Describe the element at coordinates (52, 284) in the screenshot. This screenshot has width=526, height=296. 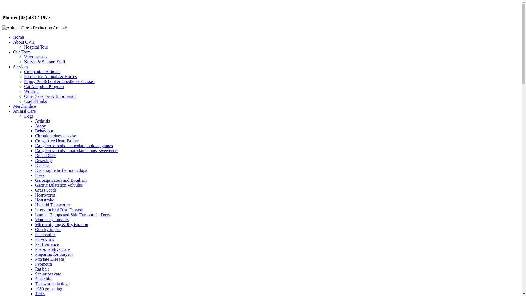
I see `Tapeworms in dogs` at that location.